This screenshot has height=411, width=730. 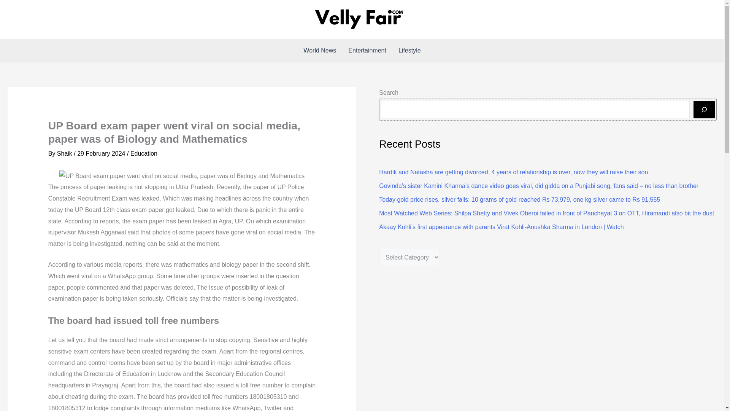 I want to click on Education, so click(x=144, y=153).